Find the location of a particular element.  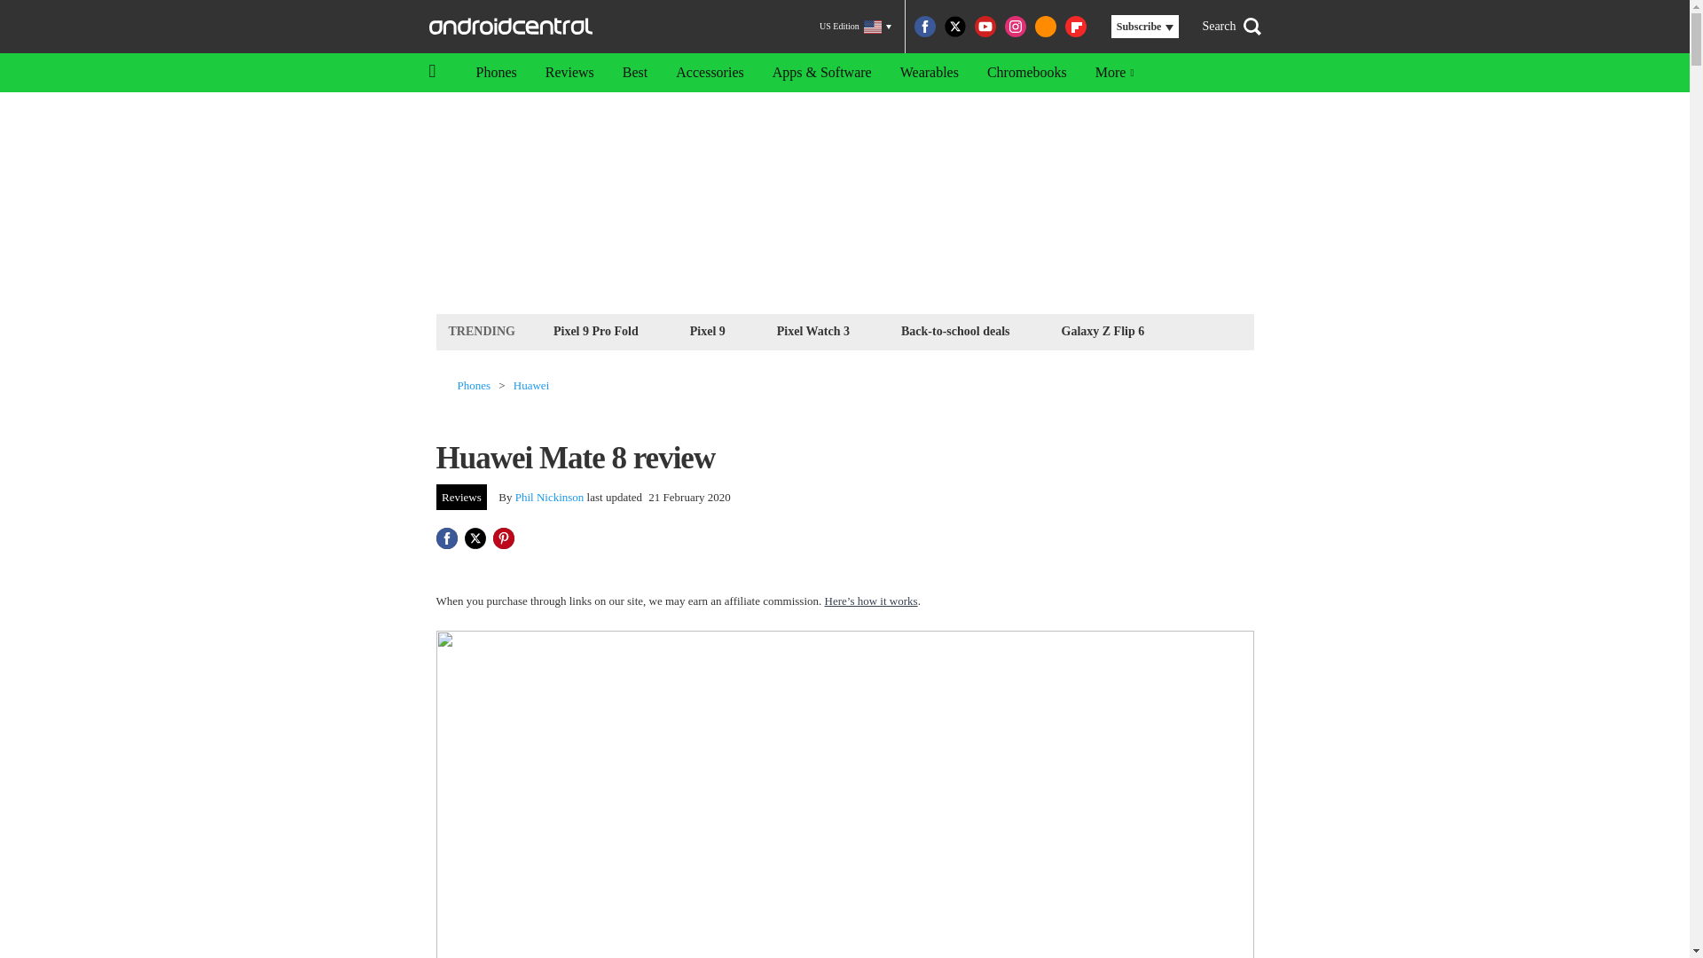

Wearables is located at coordinates (929, 73).